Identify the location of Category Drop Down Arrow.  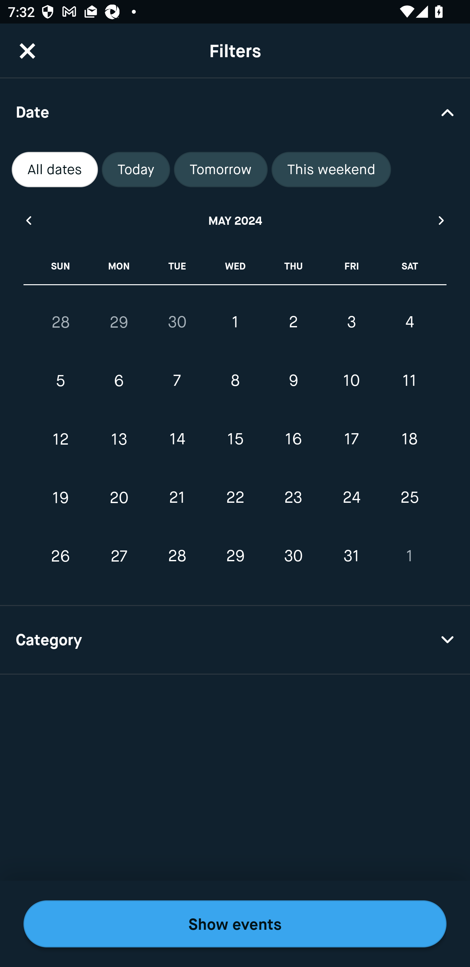
(235, 640).